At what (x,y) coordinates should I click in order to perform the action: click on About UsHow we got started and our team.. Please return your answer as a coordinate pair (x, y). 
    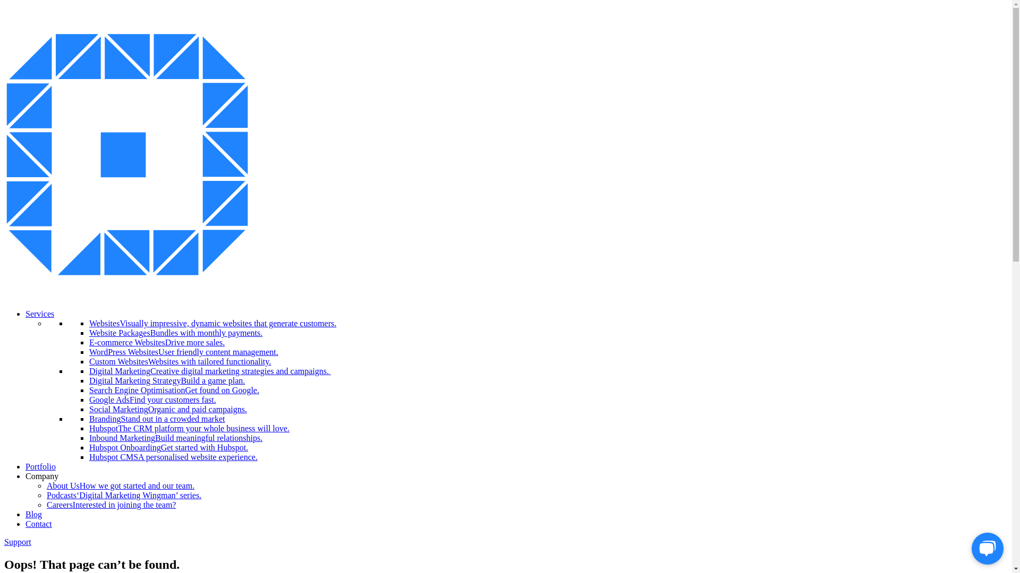
    Looking at the image, I should click on (121, 486).